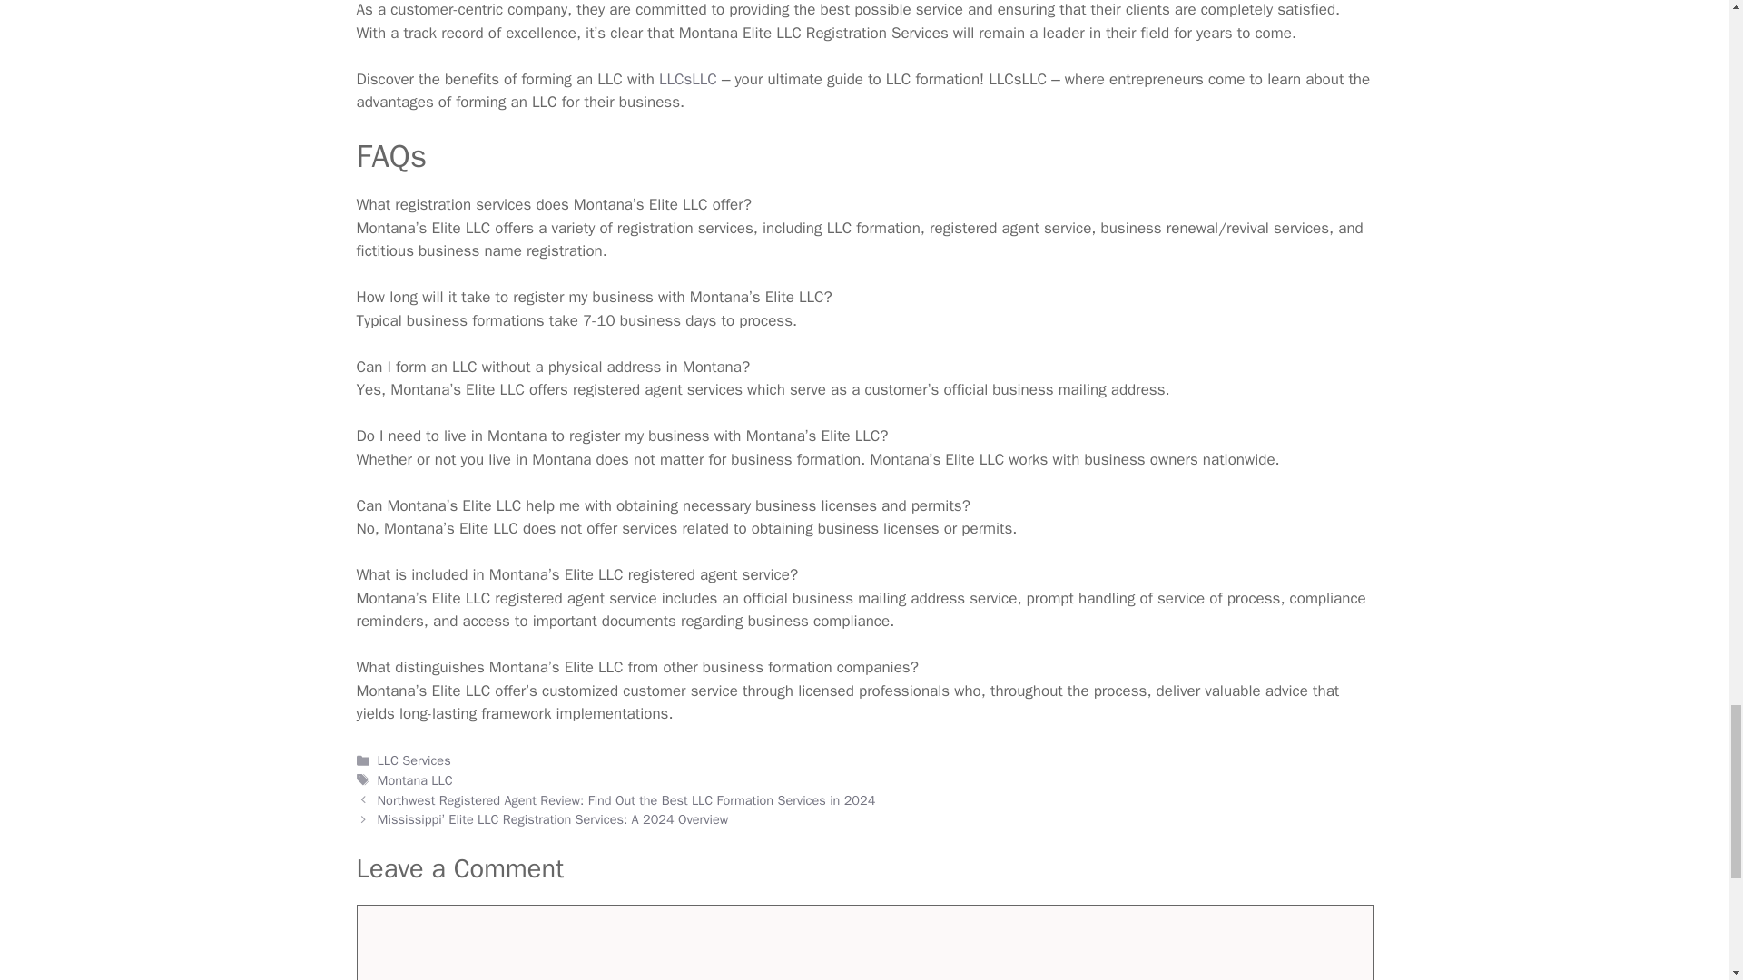 This screenshot has width=1743, height=980. Describe the element at coordinates (416, 780) in the screenshot. I see `Montana LLC` at that location.